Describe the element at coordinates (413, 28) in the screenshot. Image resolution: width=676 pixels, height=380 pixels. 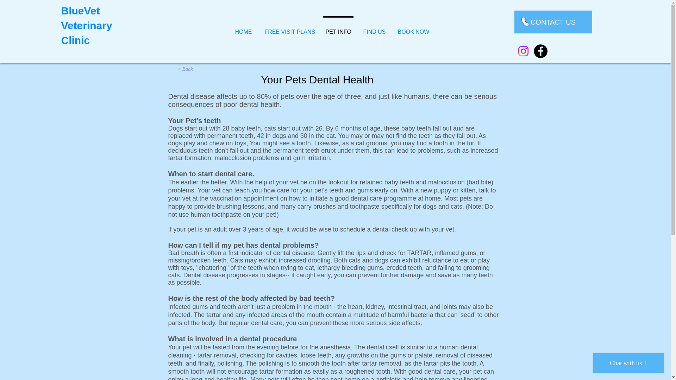
I see `BOOK NOW` at that location.